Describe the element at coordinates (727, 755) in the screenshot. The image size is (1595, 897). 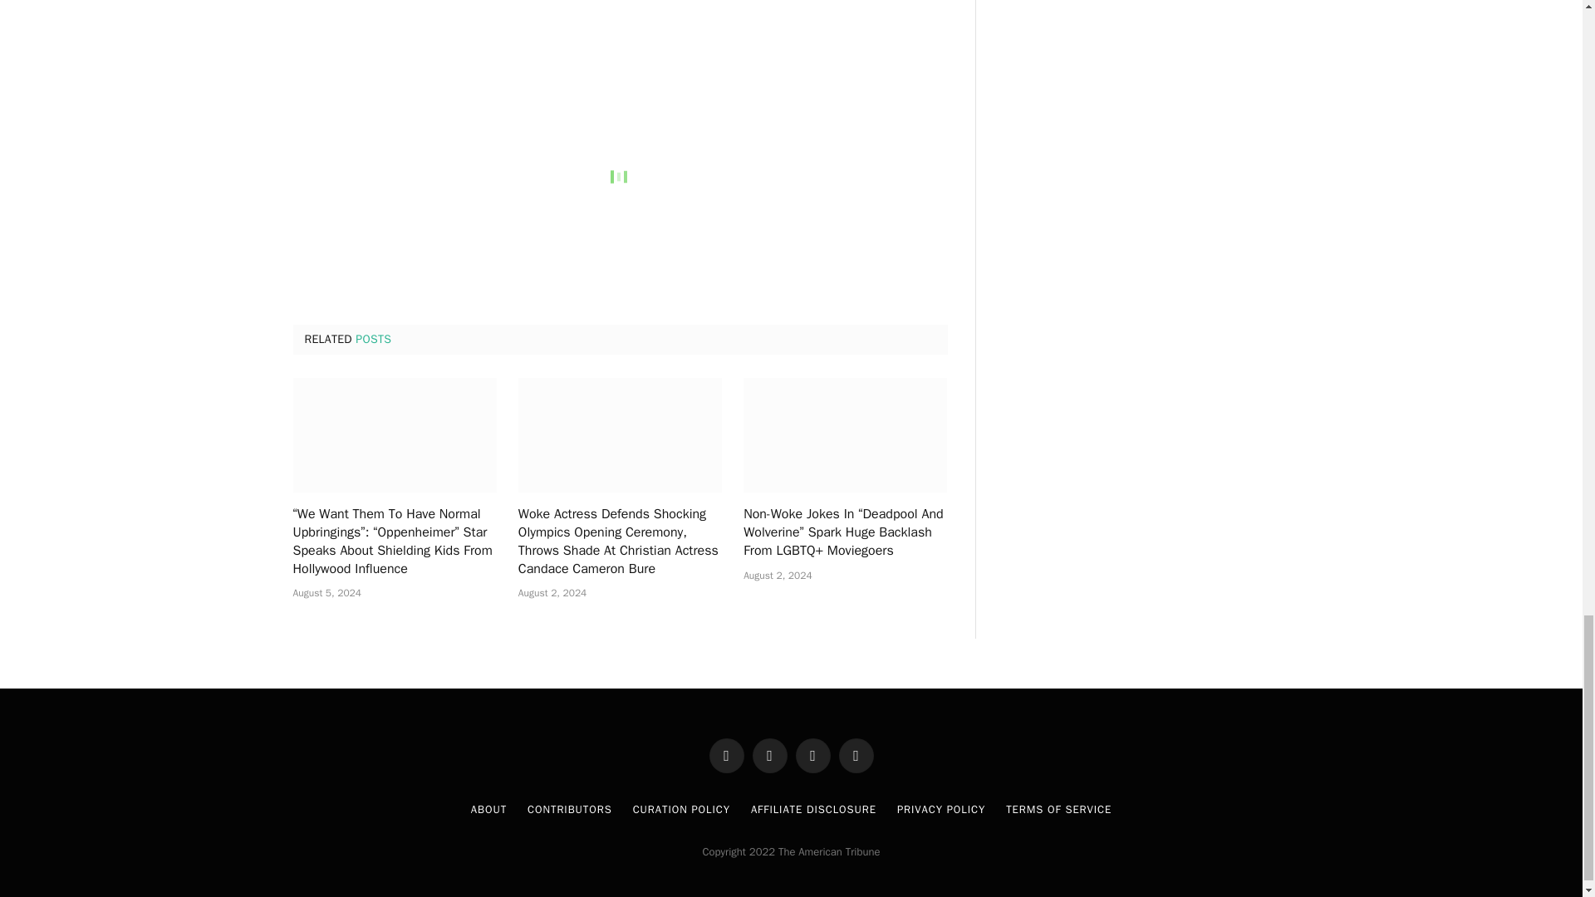
I see `Facebook` at that location.